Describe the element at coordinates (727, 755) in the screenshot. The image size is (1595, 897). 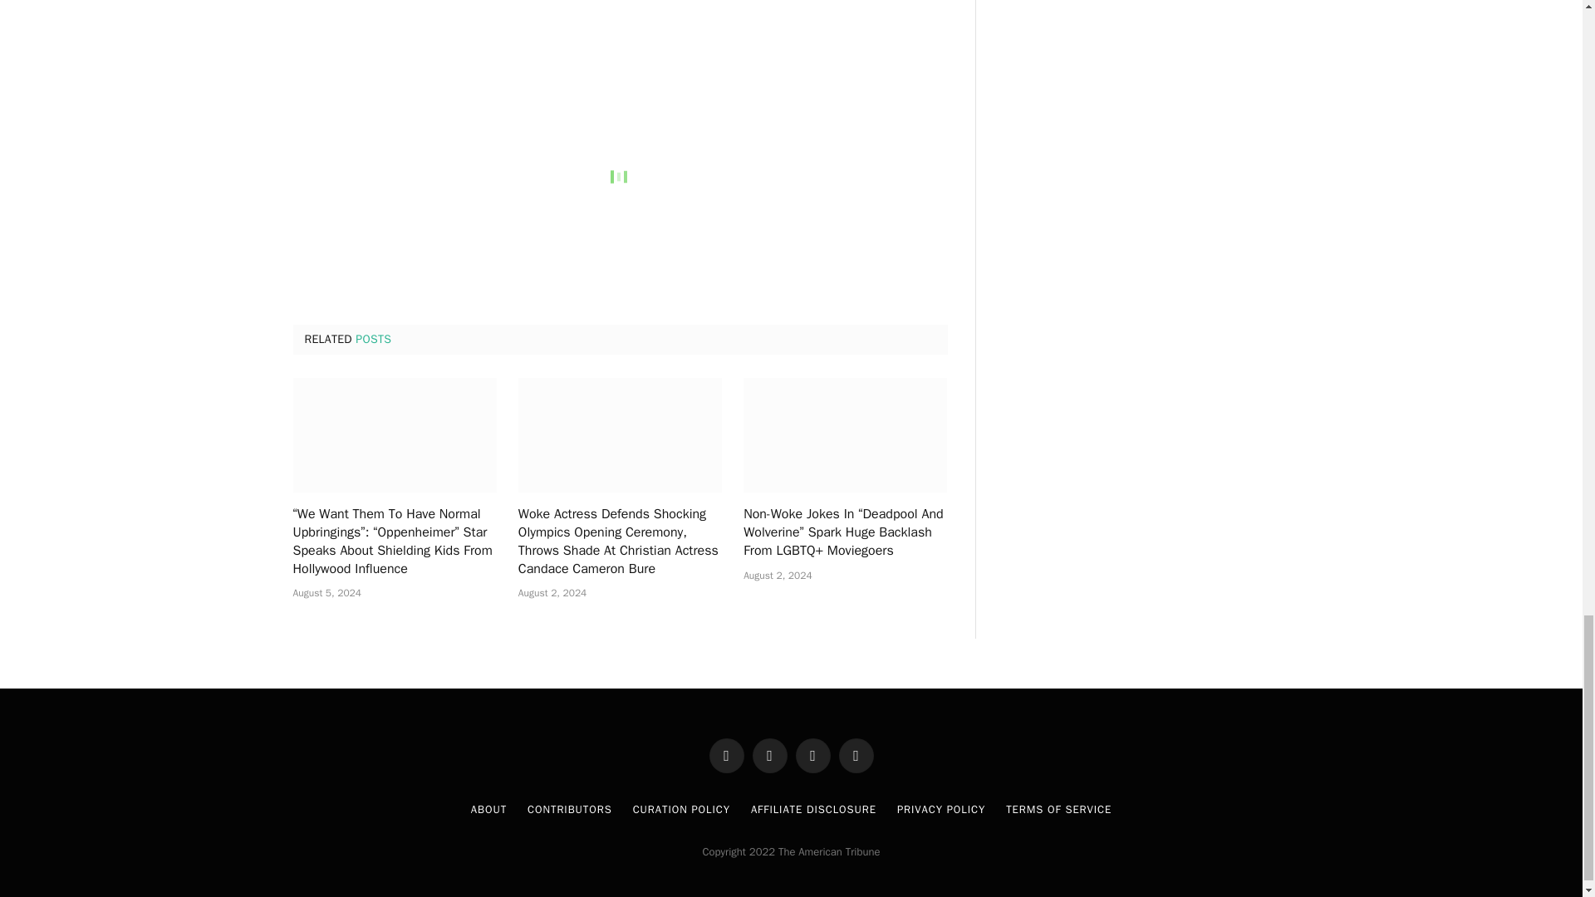
I see `Facebook` at that location.